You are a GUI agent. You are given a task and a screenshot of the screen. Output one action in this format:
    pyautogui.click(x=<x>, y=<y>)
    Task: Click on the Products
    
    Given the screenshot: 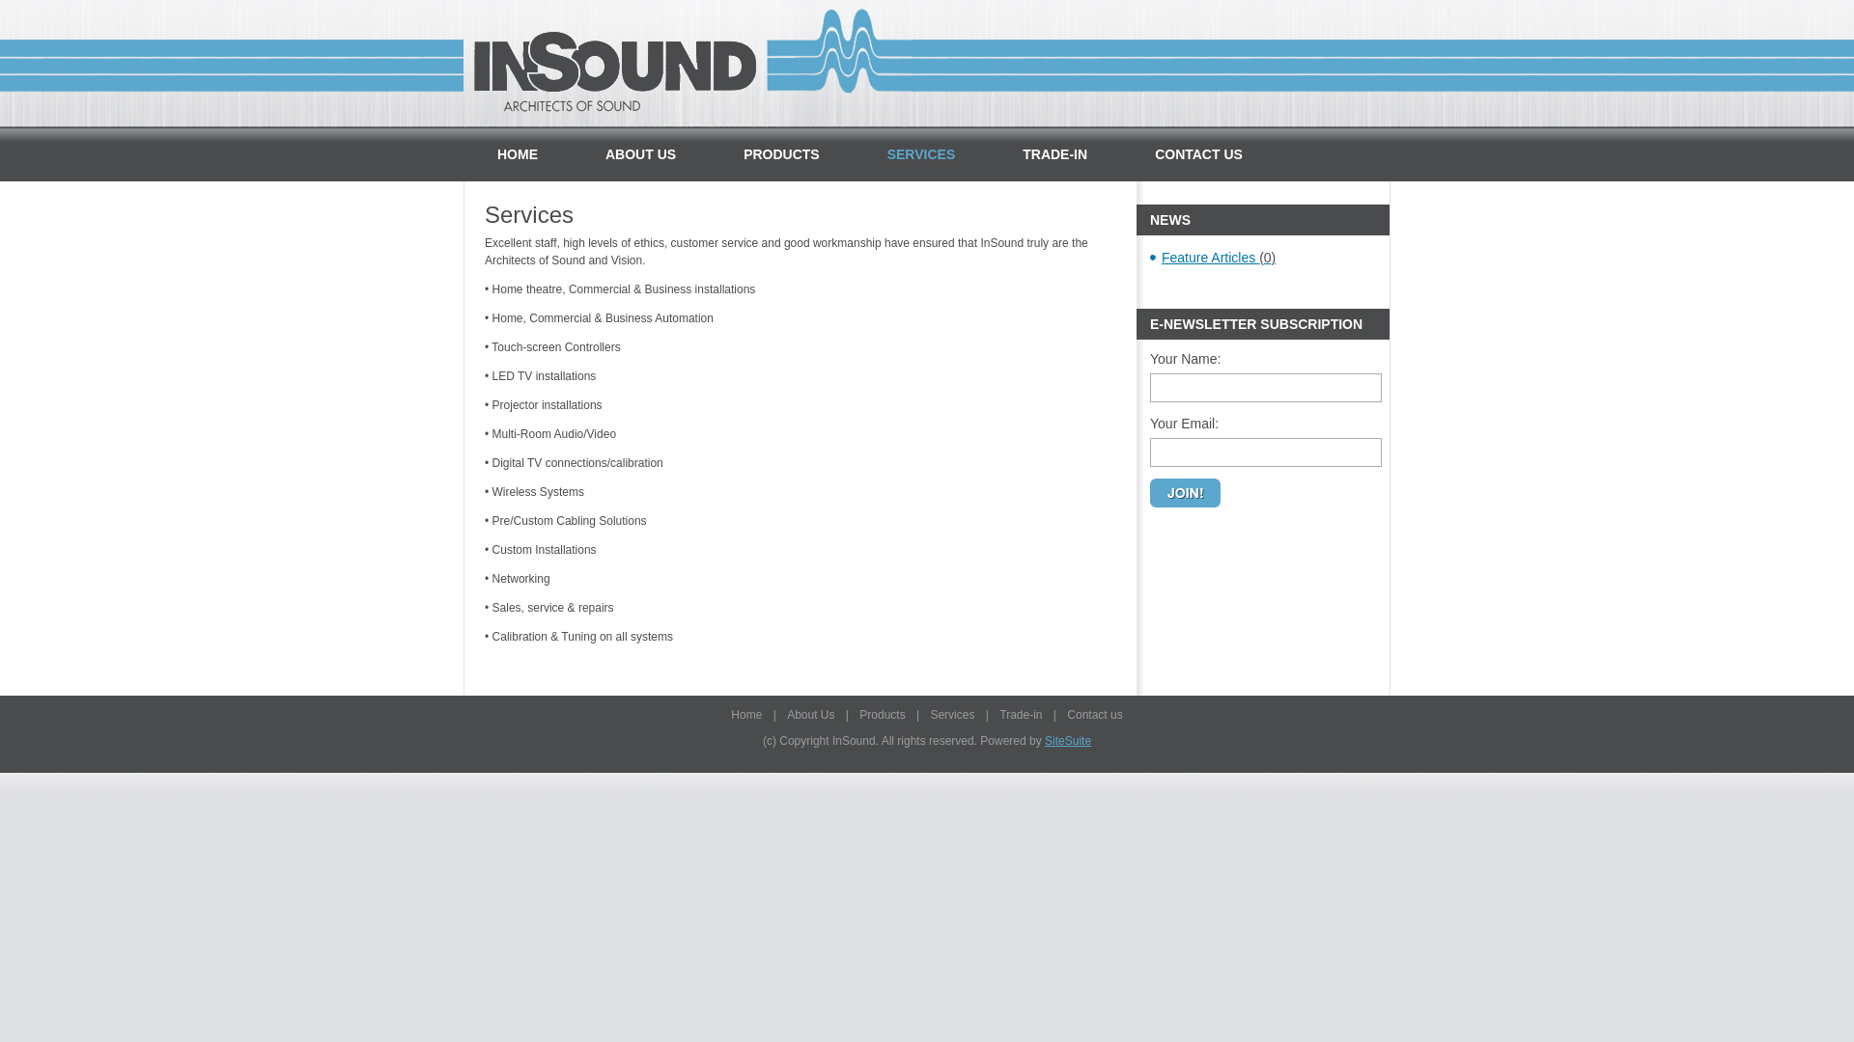 What is the action you would take?
    pyautogui.click(x=883, y=714)
    